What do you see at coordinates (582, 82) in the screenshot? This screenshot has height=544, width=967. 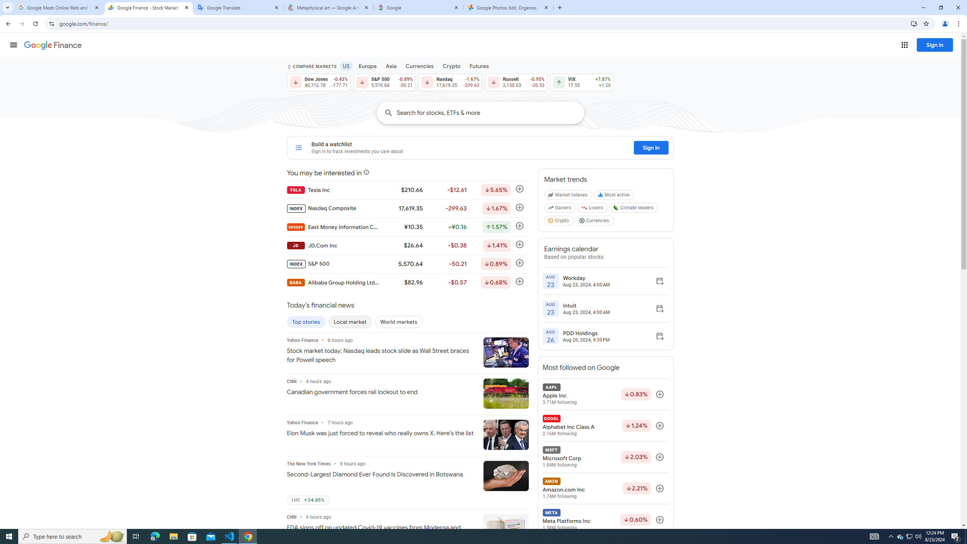 I see `VIX 17.55 Up by 7.87% +1.28` at bounding box center [582, 82].